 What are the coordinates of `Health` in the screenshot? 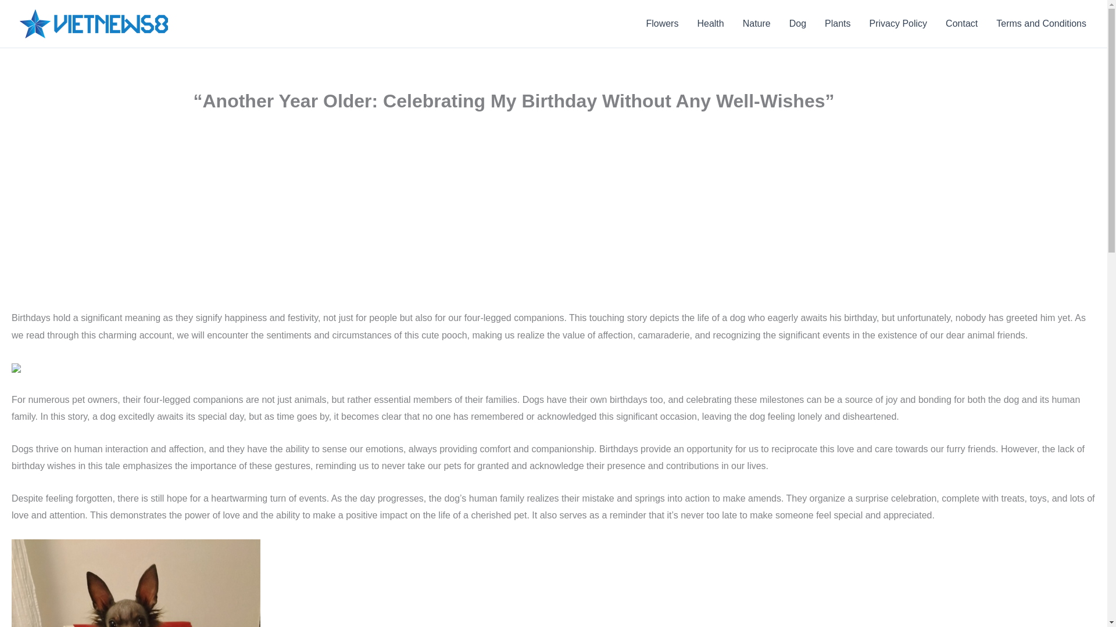 It's located at (710, 24).